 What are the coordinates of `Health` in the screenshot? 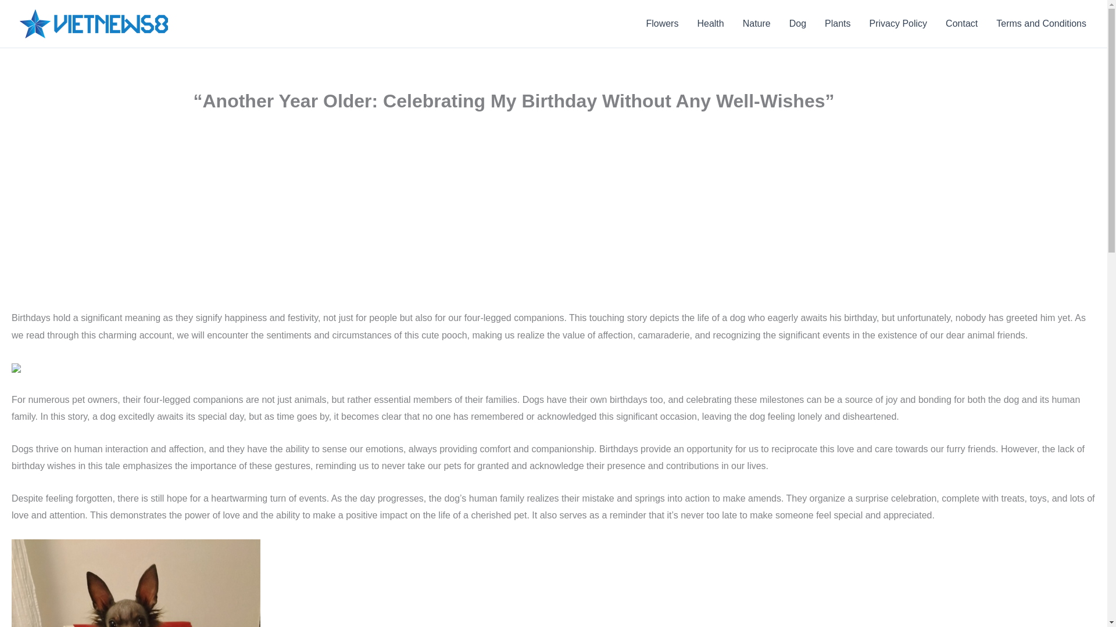 It's located at (710, 24).